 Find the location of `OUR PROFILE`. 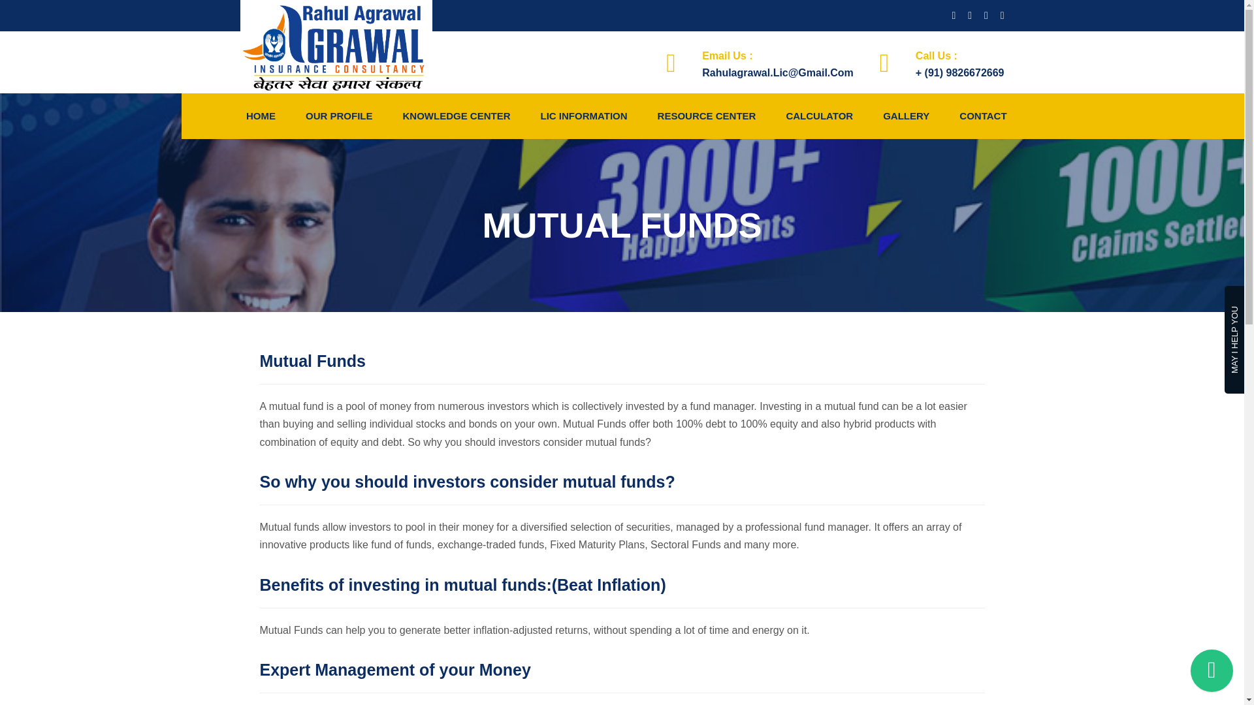

OUR PROFILE is located at coordinates (340, 116).